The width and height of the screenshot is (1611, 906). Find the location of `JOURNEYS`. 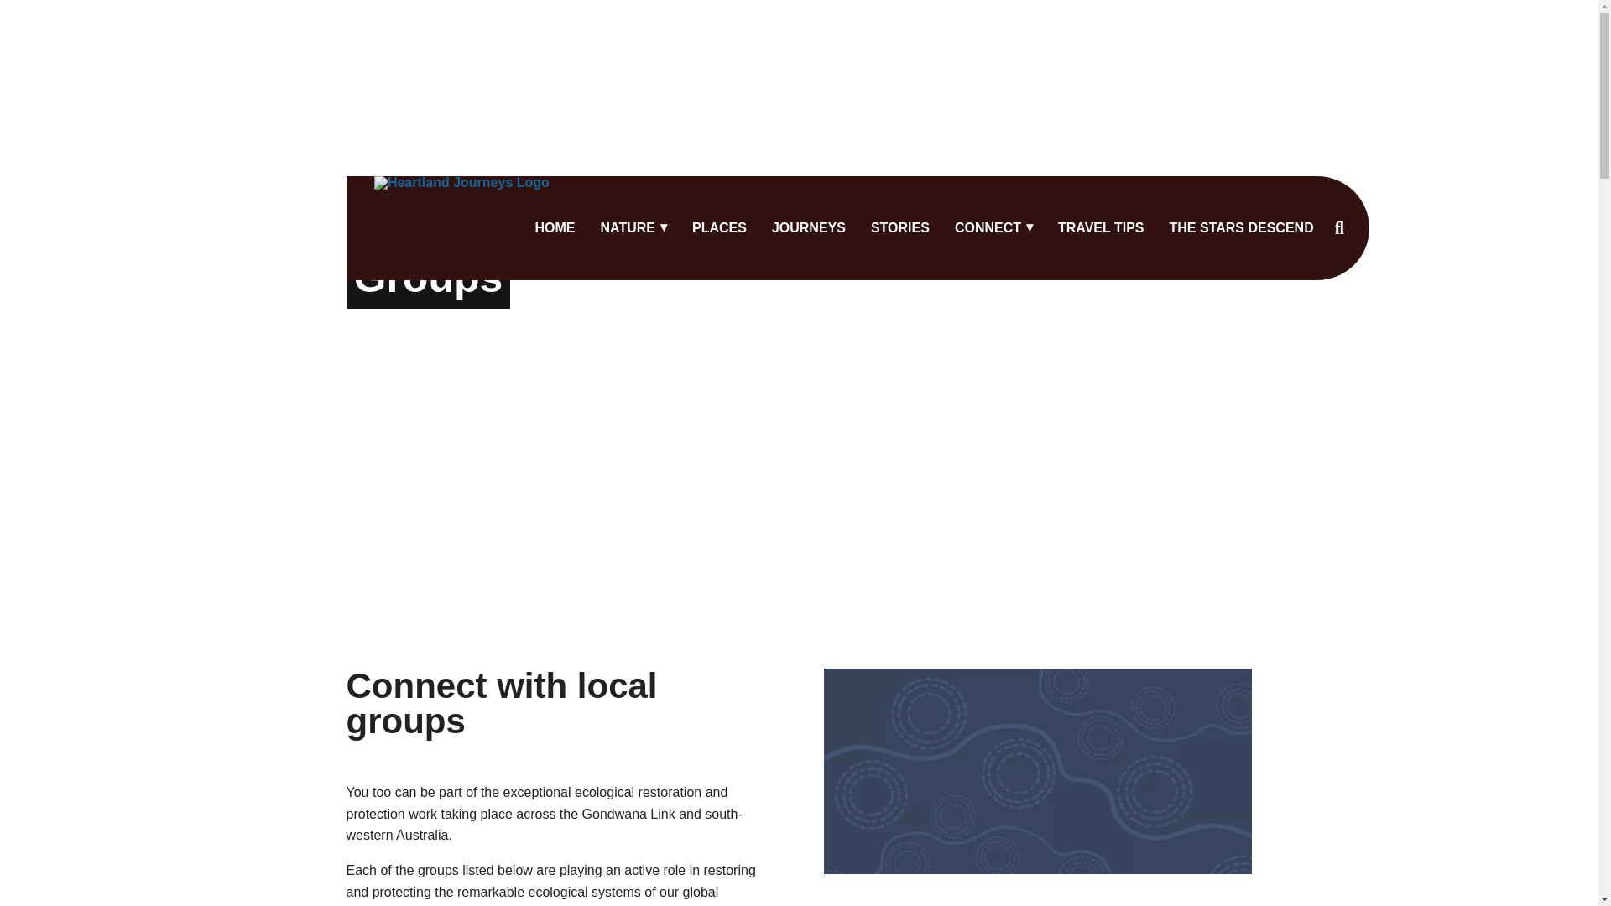

JOURNEYS is located at coordinates (809, 227).